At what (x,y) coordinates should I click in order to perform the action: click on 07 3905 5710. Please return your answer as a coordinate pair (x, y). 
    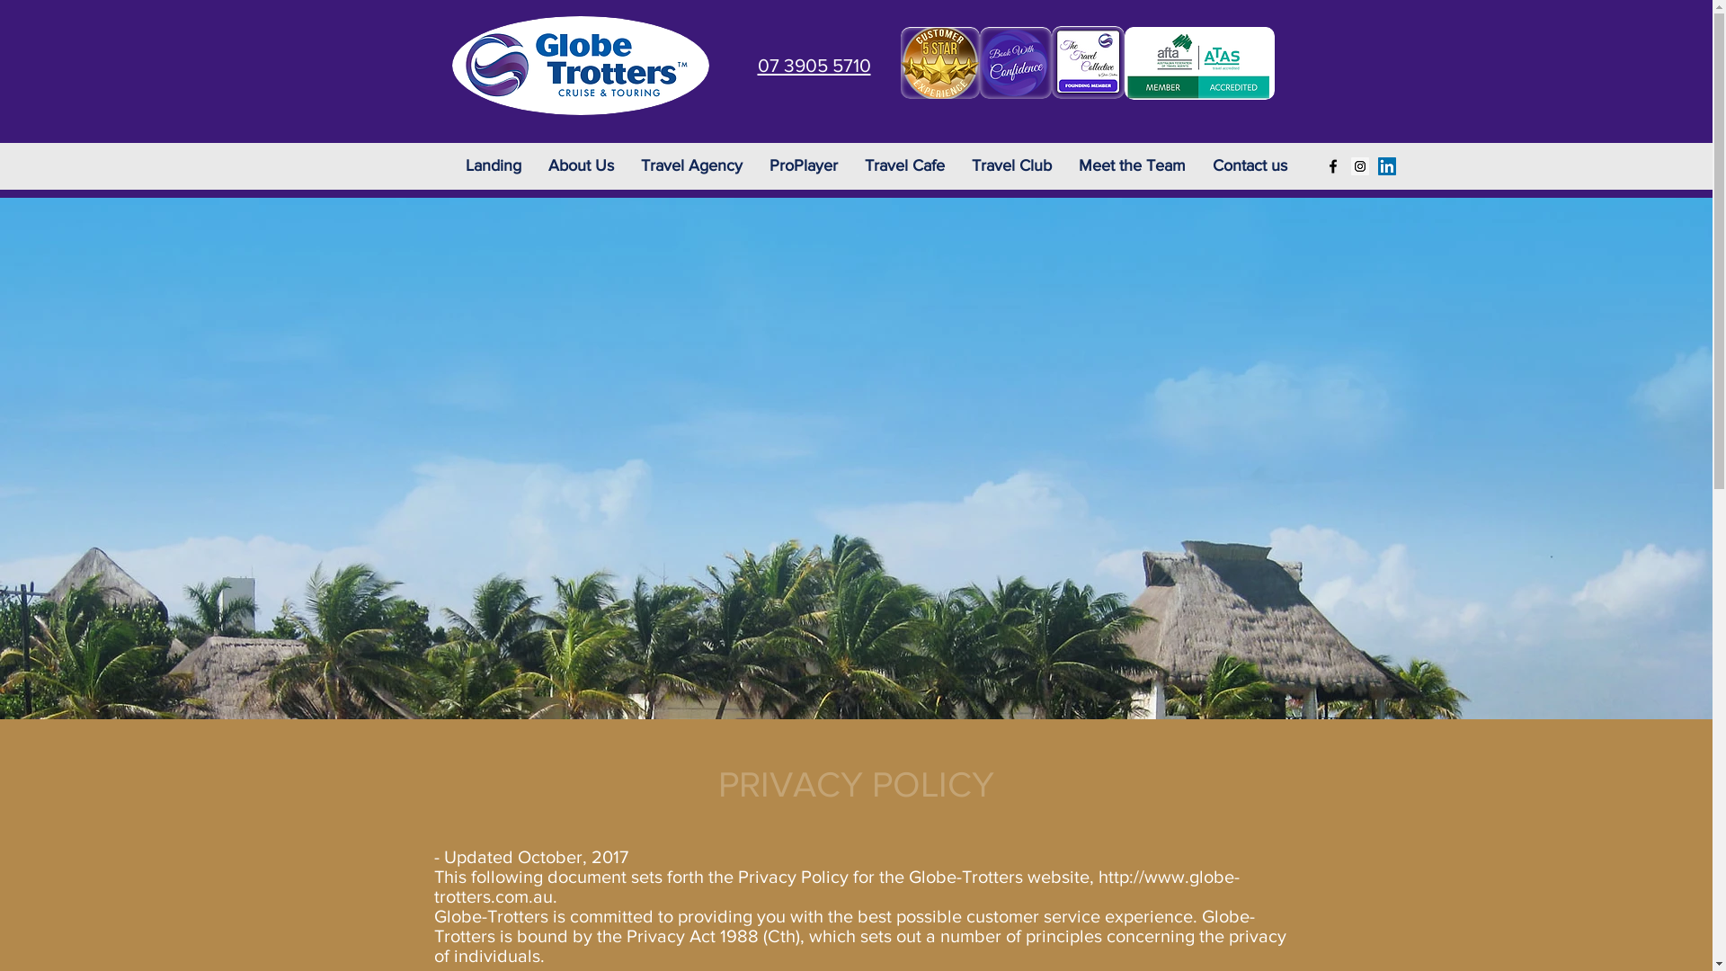
    Looking at the image, I should click on (814, 65).